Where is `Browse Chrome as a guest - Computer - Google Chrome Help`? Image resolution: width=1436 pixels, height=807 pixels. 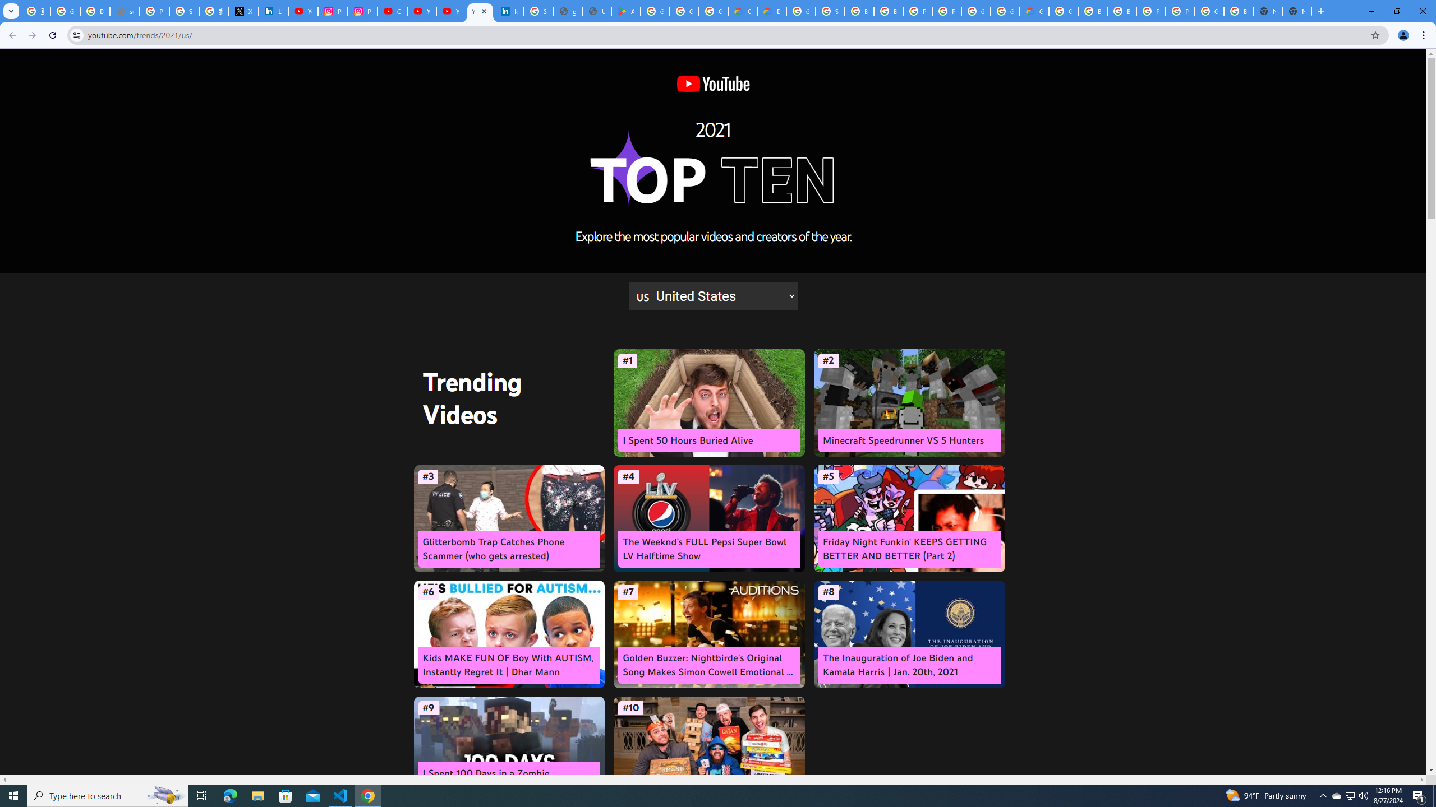 Browse Chrome as a guest - Computer - Google Chrome Help is located at coordinates (1093, 11).